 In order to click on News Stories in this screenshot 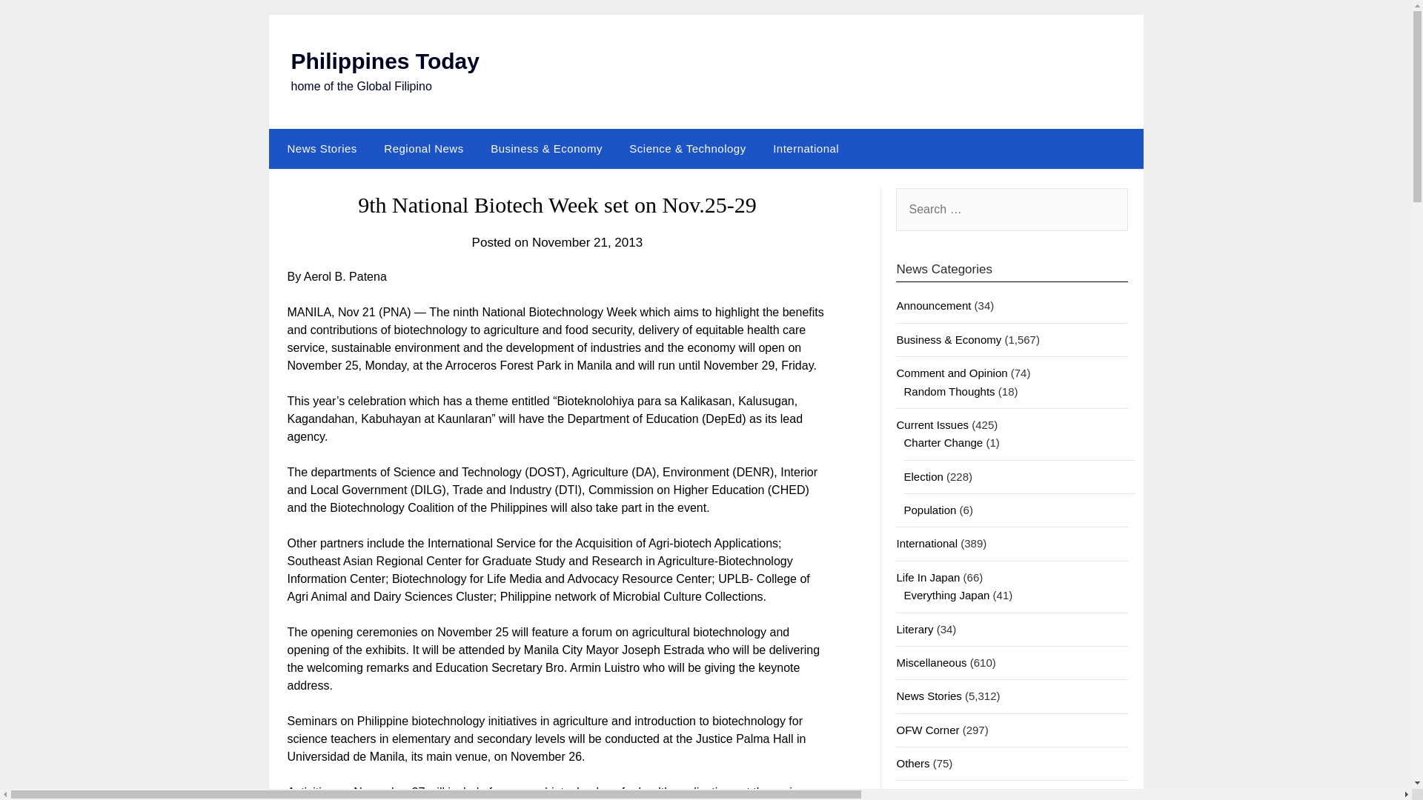, I will do `click(319, 148)`.